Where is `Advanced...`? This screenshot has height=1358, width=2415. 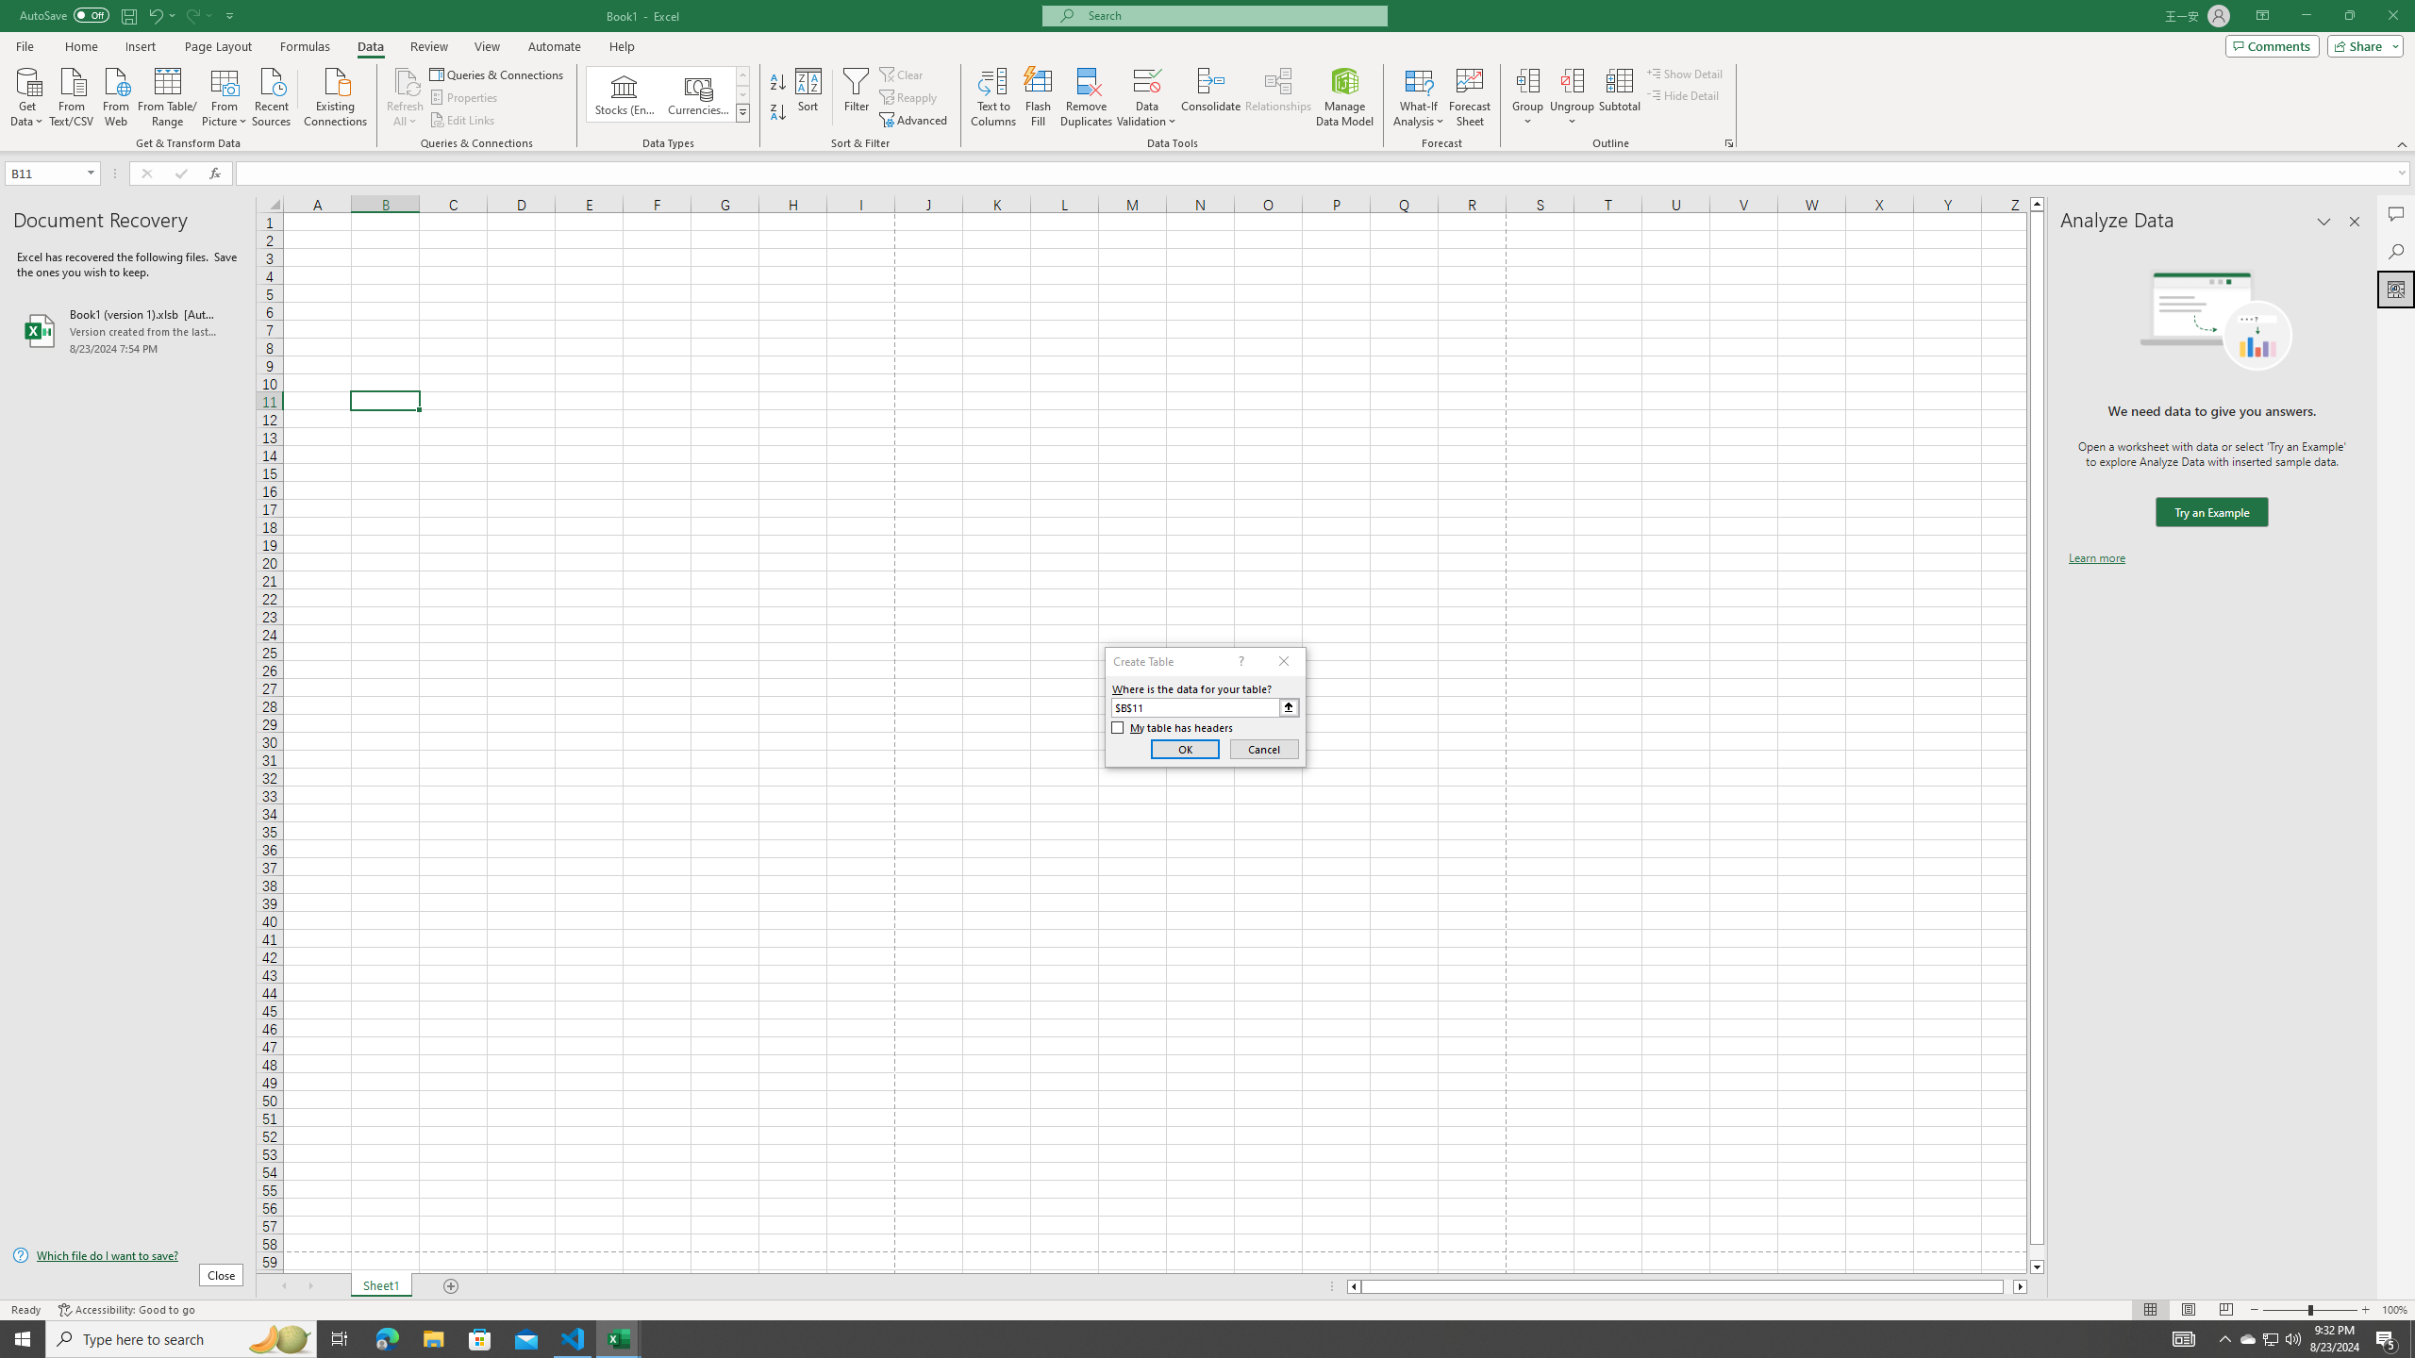
Advanced... is located at coordinates (915, 121).